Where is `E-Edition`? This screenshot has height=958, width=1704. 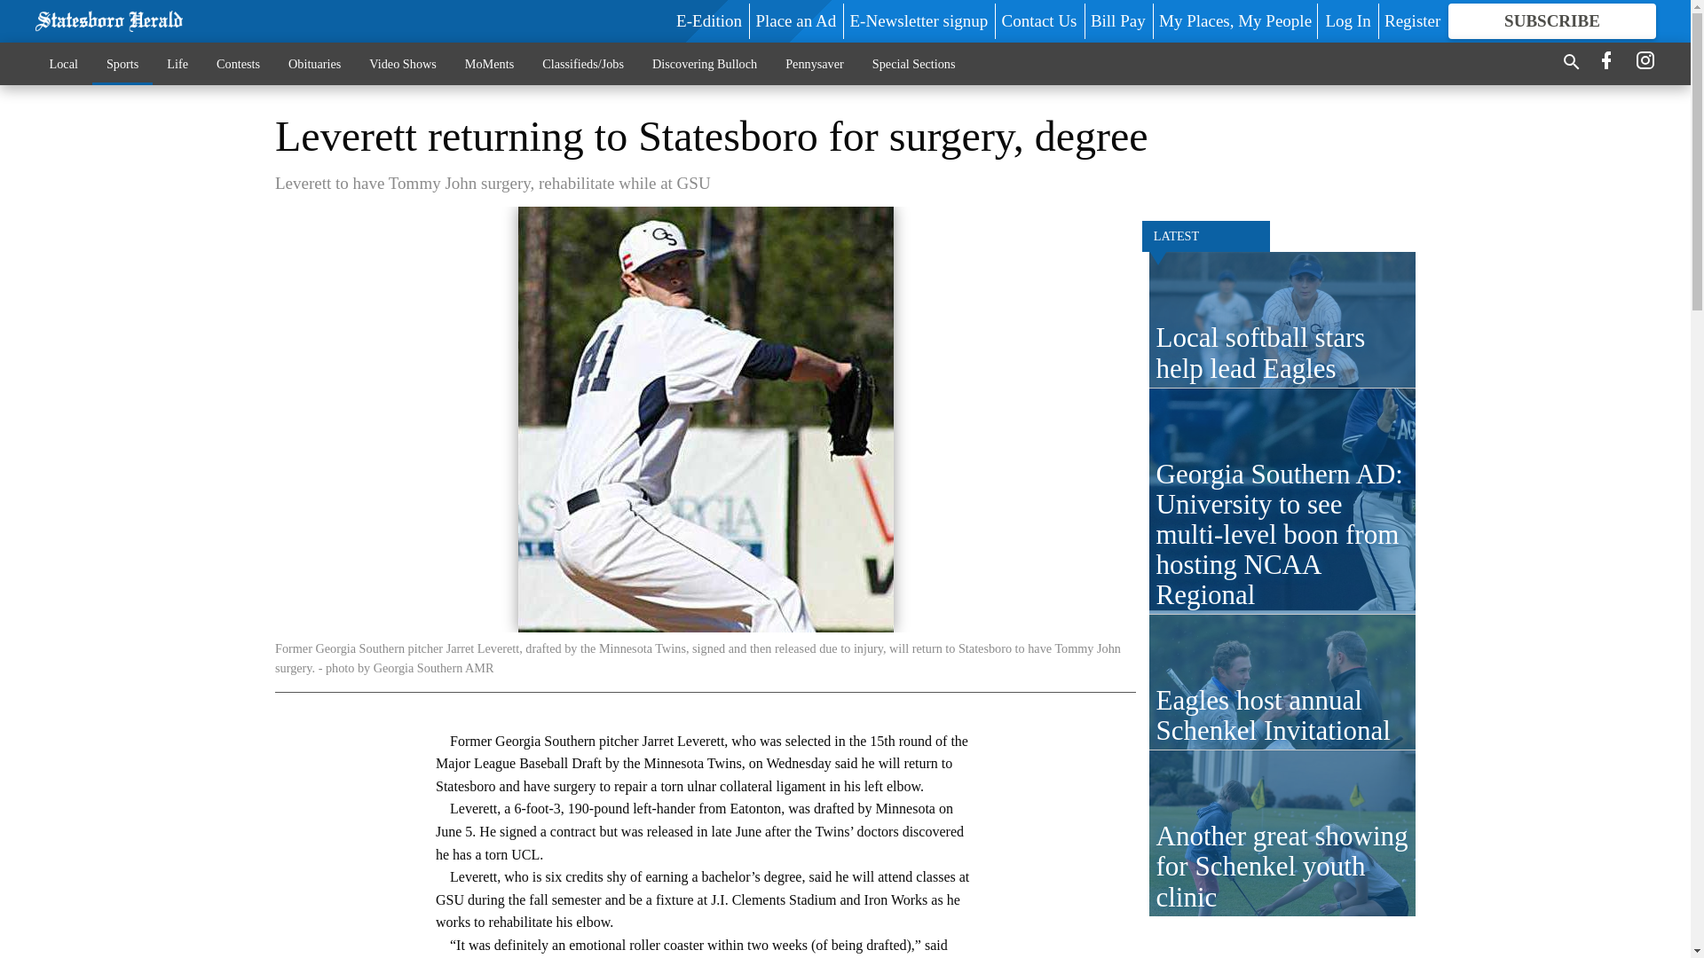 E-Edition is located at coordinates (708, 20).